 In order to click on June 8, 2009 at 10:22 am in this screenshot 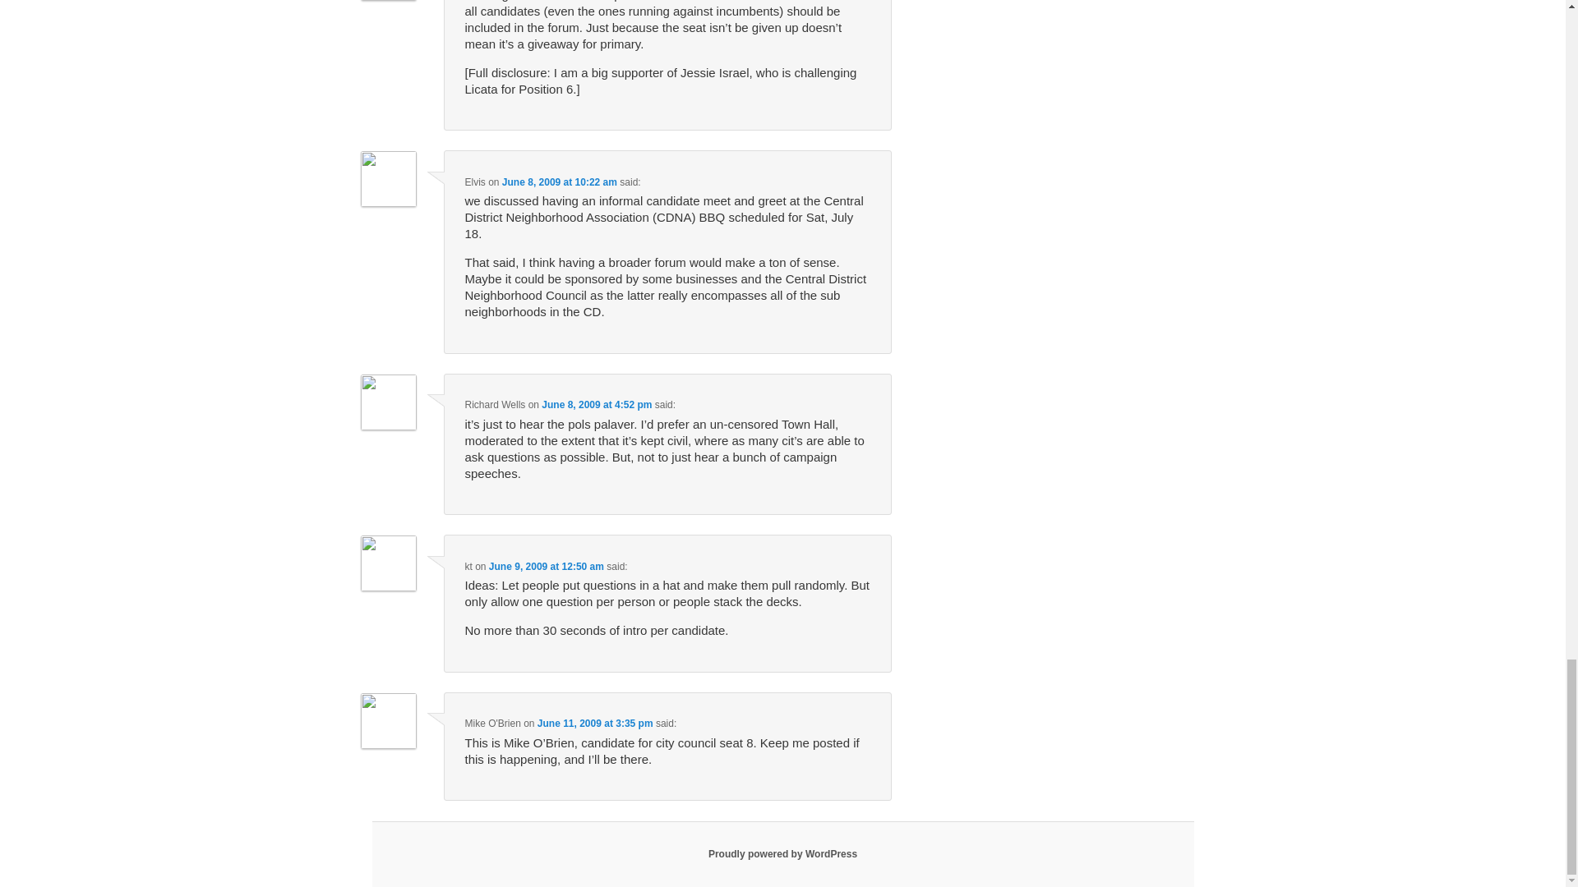, I will do `click(559, 182)`.